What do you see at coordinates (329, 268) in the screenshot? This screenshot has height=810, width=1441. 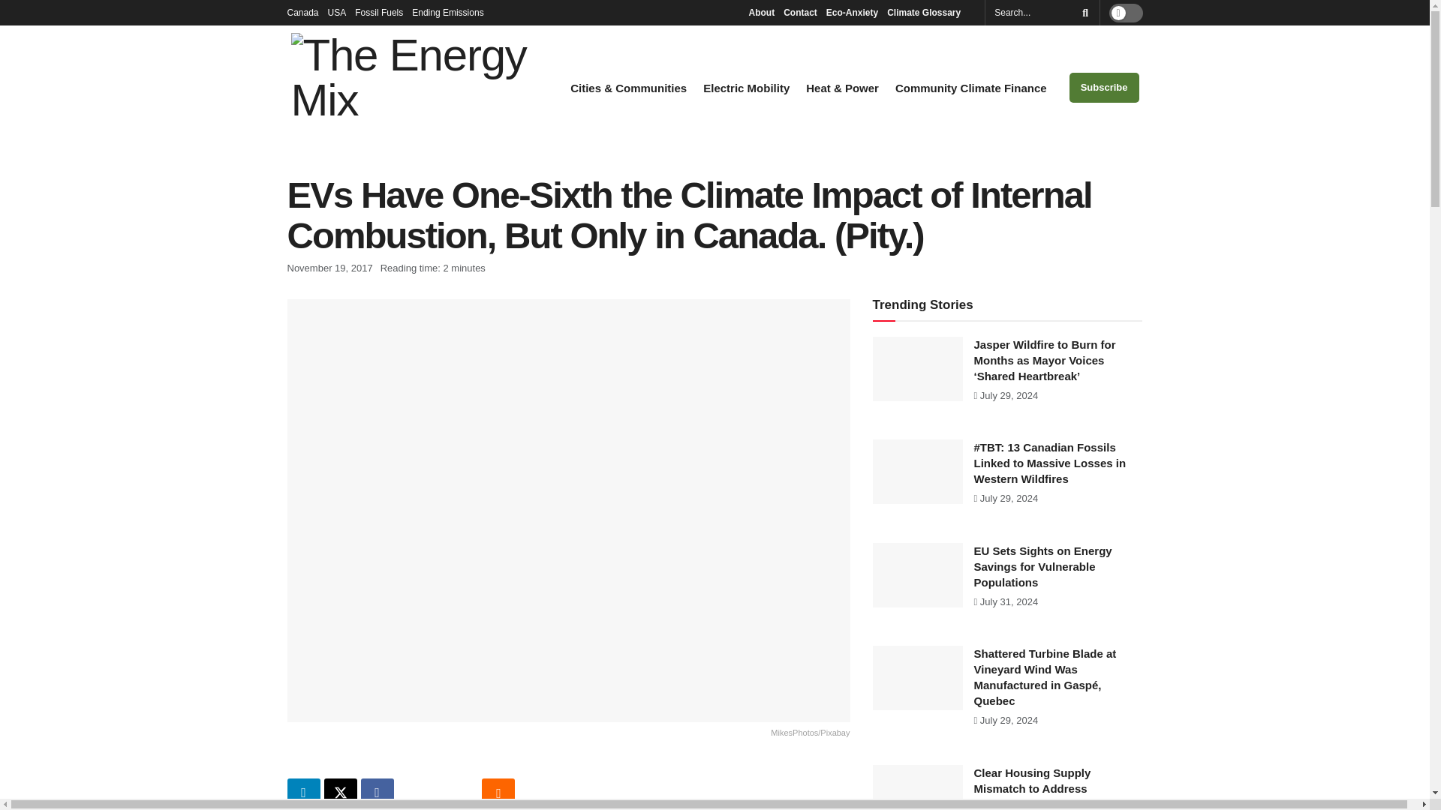 I see `November 19, 2017` at bounding box center [329, 268].